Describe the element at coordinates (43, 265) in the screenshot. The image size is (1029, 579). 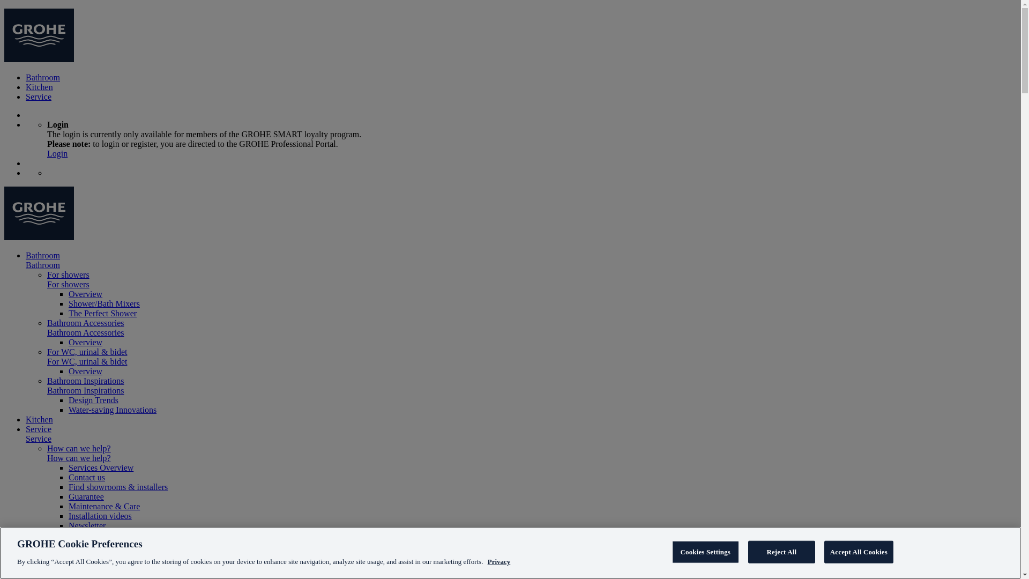
I see `Bathroom` at that location.